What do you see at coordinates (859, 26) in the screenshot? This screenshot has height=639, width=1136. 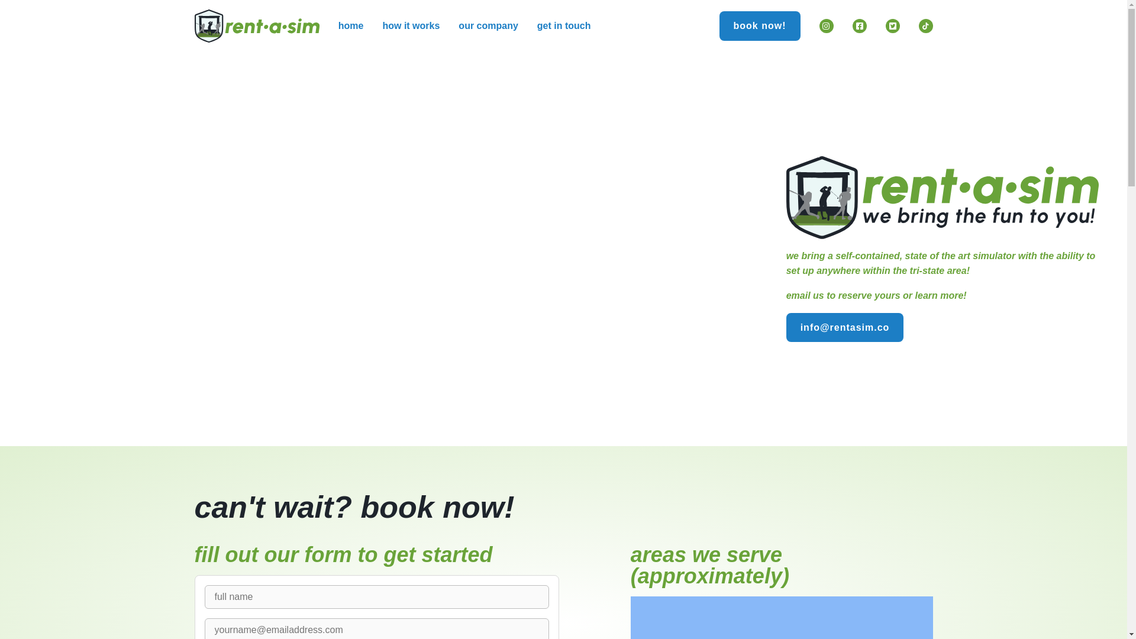 I see `Rent a Sim on facebook` at bounding box center [859, 26].